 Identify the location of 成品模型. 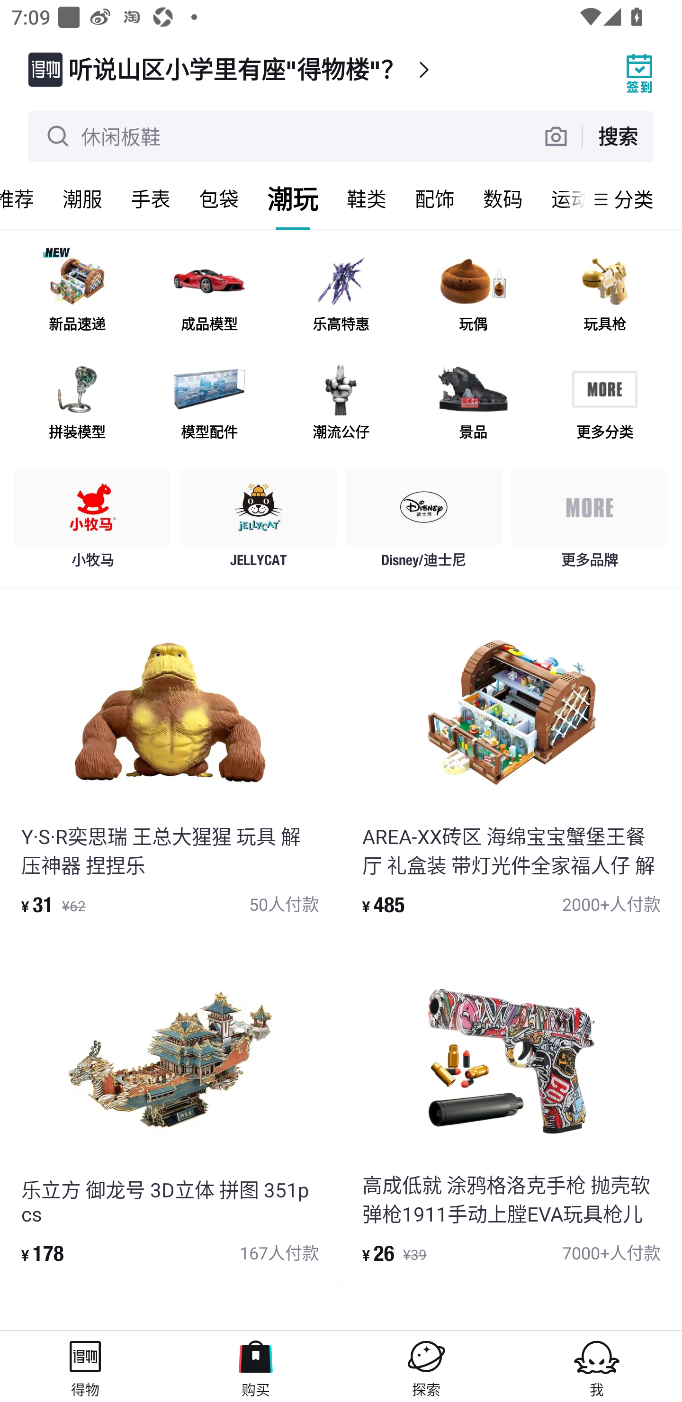
(209, 295).